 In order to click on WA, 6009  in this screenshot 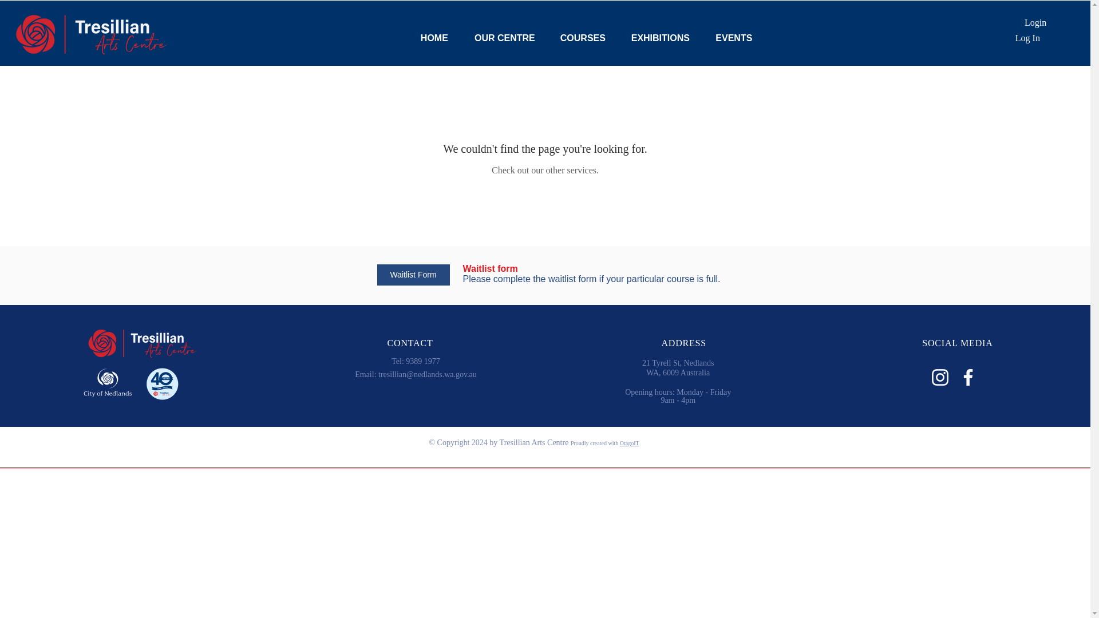, I will do `click(679, 378)`.